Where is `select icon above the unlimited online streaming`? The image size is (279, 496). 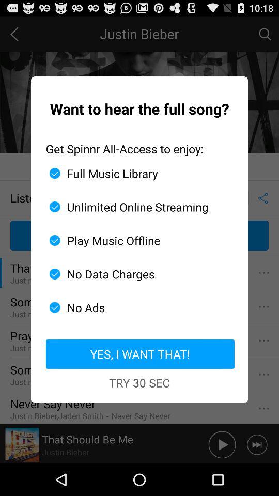 select icon above the unlimited online streaming is located at coordinates (135, 173).